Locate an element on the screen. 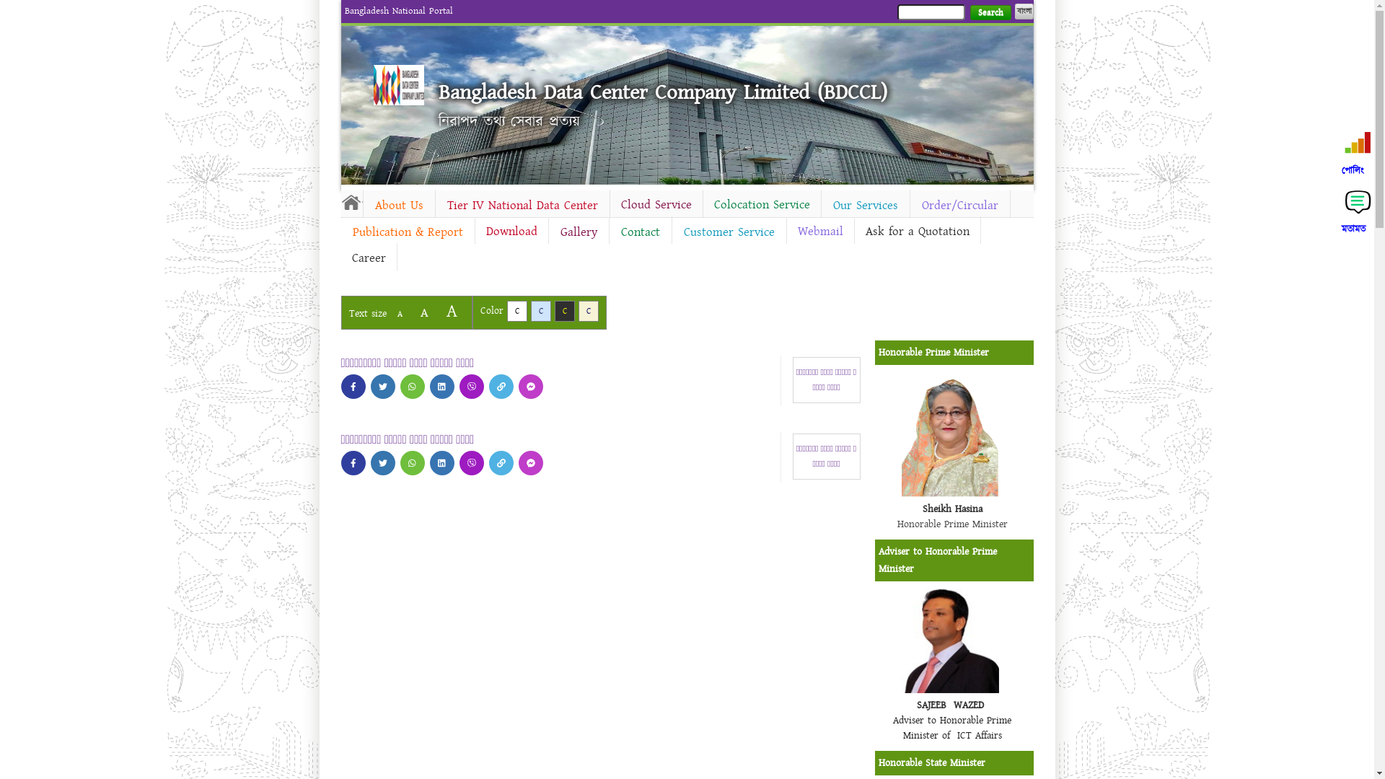 The image size is (1385, 779). Career is located at coordinates (368, 258).